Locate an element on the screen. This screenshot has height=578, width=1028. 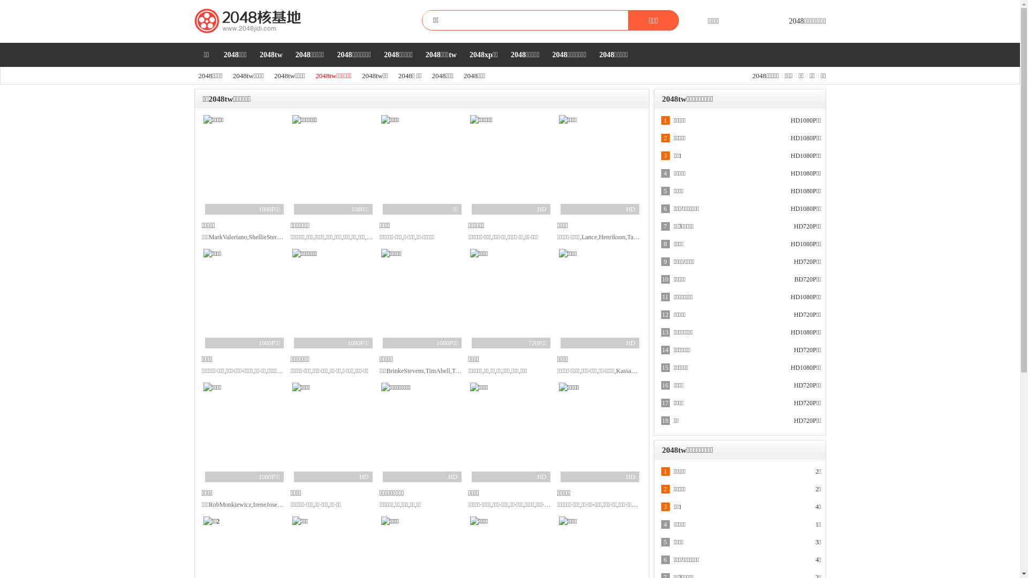
2048tw is located at coordinates (271, 55).